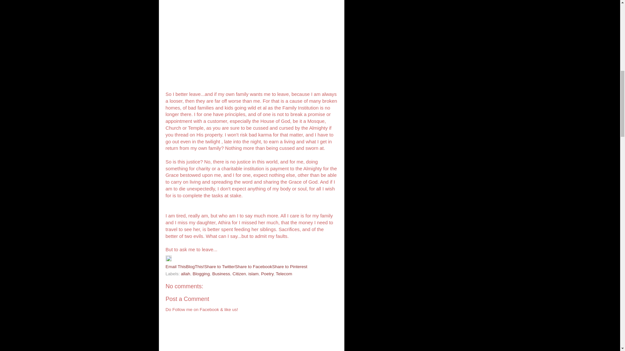 The image size is (625, 351). I want to click on islam, so click(253, 274).